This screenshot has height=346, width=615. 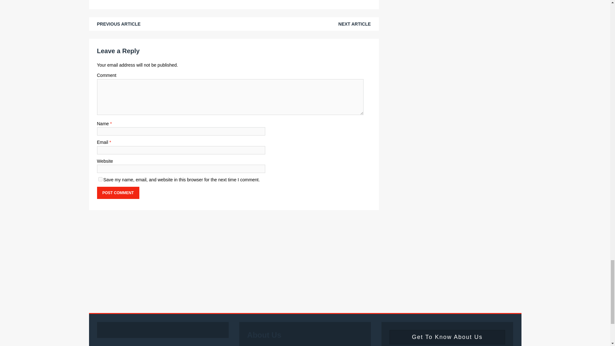 I want to click on yes, so click(x=100, y=179).